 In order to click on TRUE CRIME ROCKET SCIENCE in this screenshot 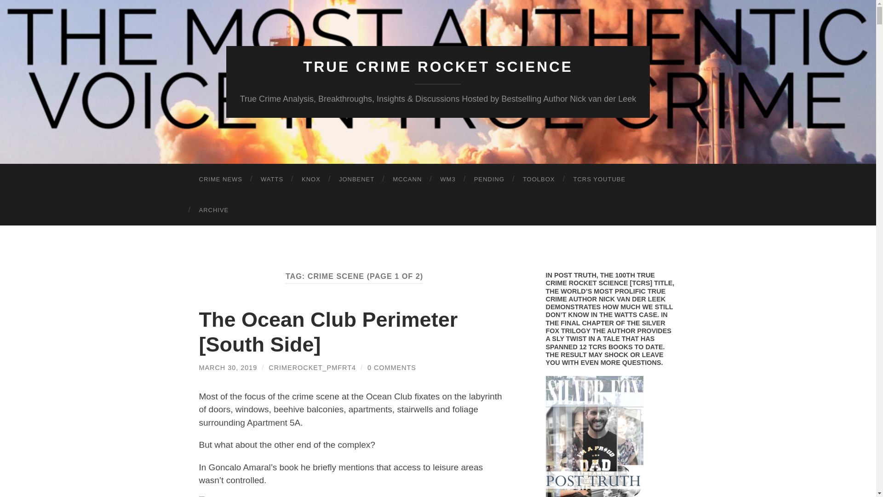, I will do `click(438, 67)`.